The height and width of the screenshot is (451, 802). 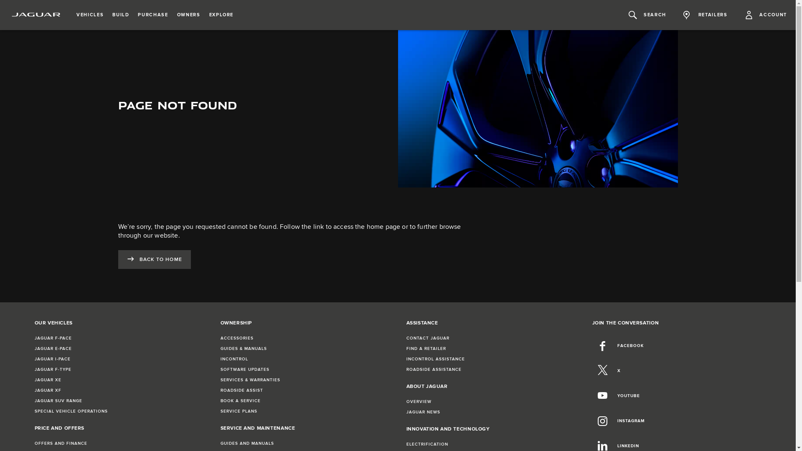 I want to click on GUIDES & MANUALS, so click(x=244, y=349).